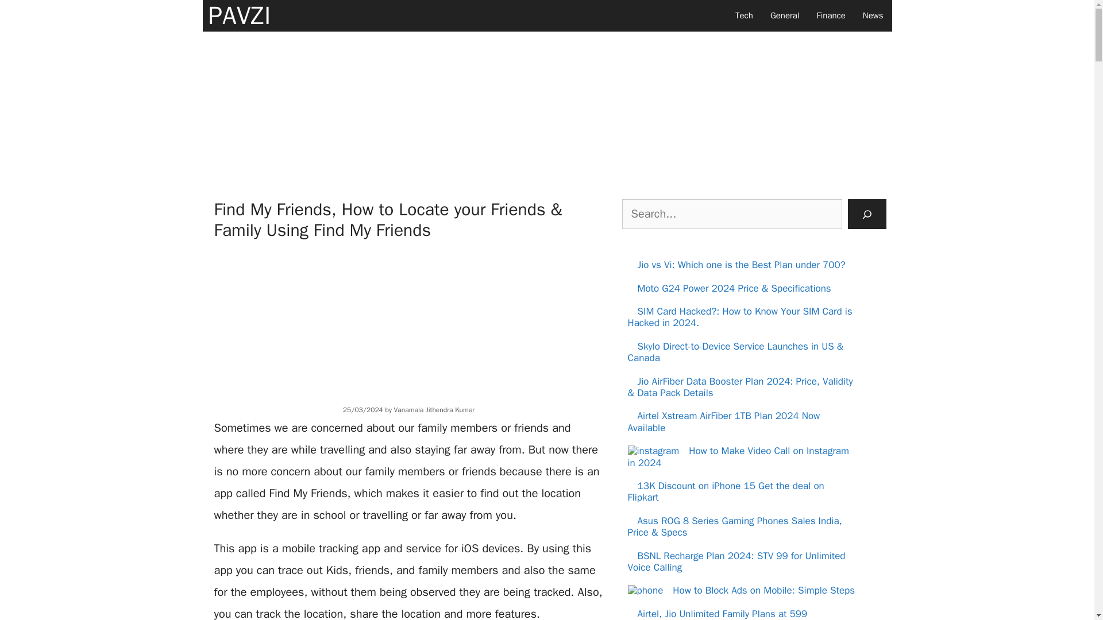 The image size is (1103, 620). Describe the element at coordinates (873, 16) in the screenshot. I see `News` at that location.